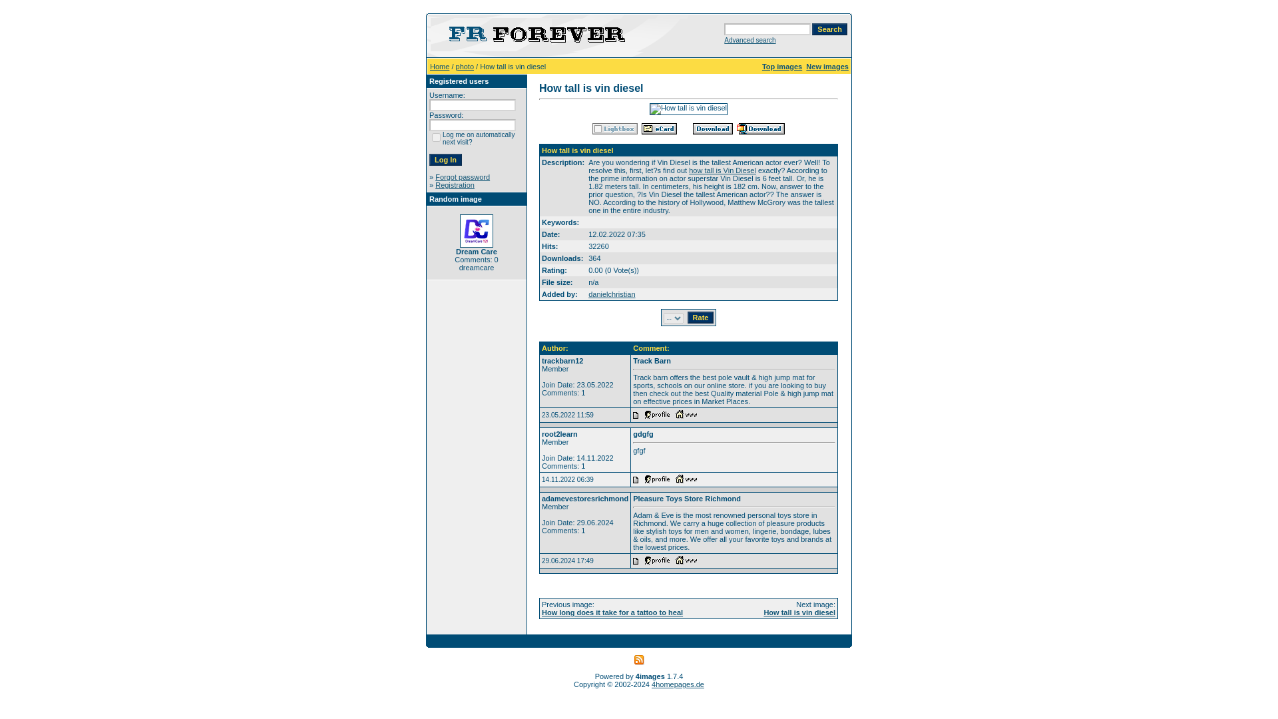 This screenshot has height=719, width=1278. What do you see at coordinates (678, 684) in the screenshot?
I see `4homepages.de` at bounding box center [678, 684].